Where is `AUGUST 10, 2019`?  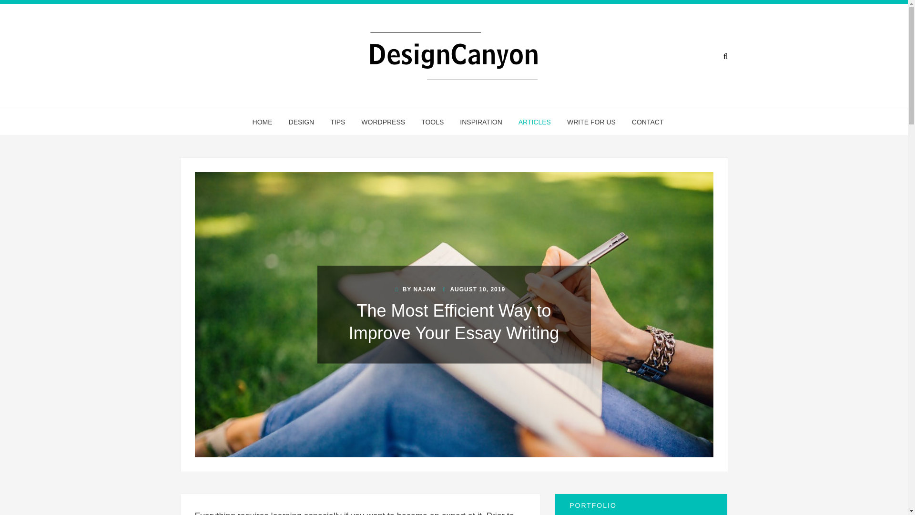
AUGUST 10, 2019 is located at coordinates (474, 289).